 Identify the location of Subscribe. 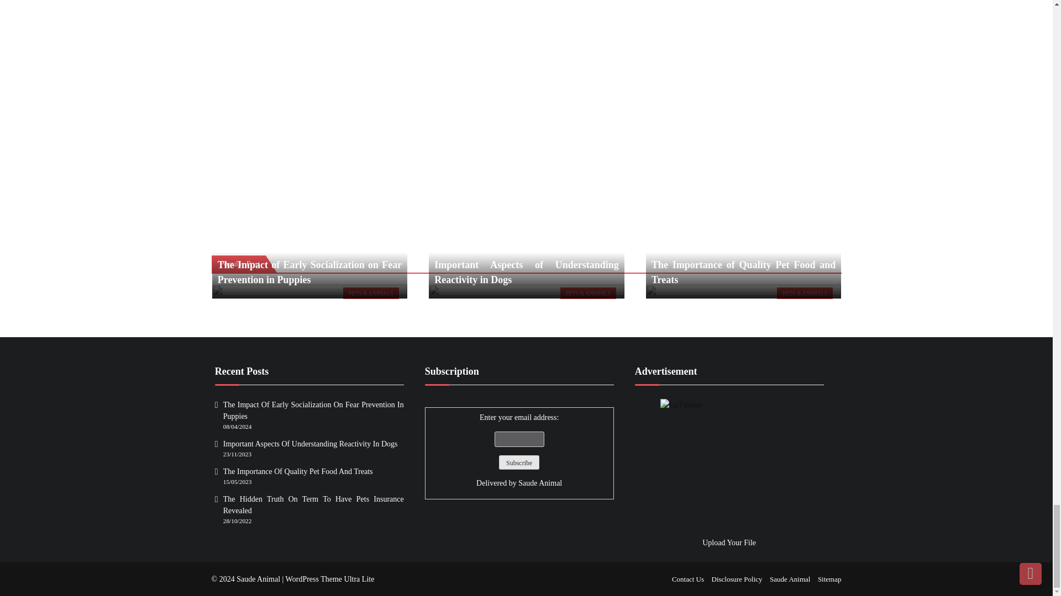
(518, 462).